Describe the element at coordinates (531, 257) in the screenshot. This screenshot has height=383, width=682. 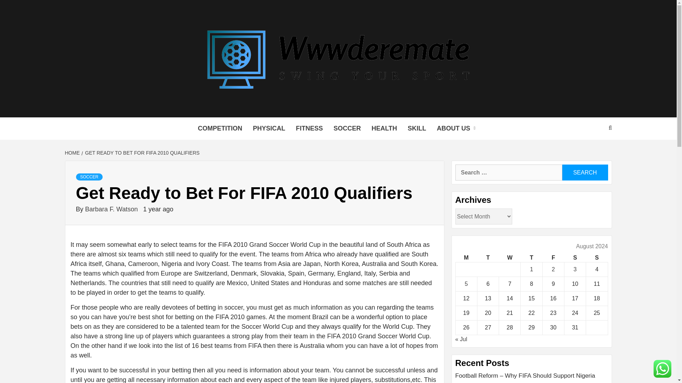
I see `Thursday` at that location.